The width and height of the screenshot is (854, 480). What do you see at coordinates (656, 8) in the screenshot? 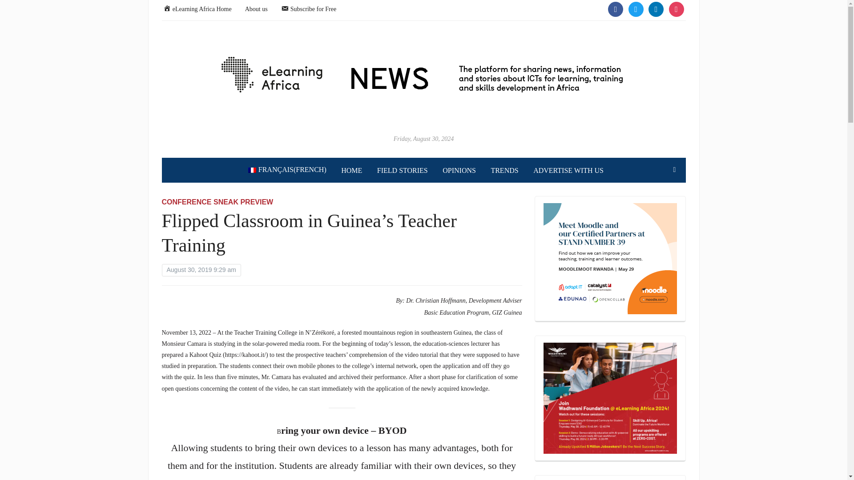
I see `linkedin` at bounding box center [656, 8].